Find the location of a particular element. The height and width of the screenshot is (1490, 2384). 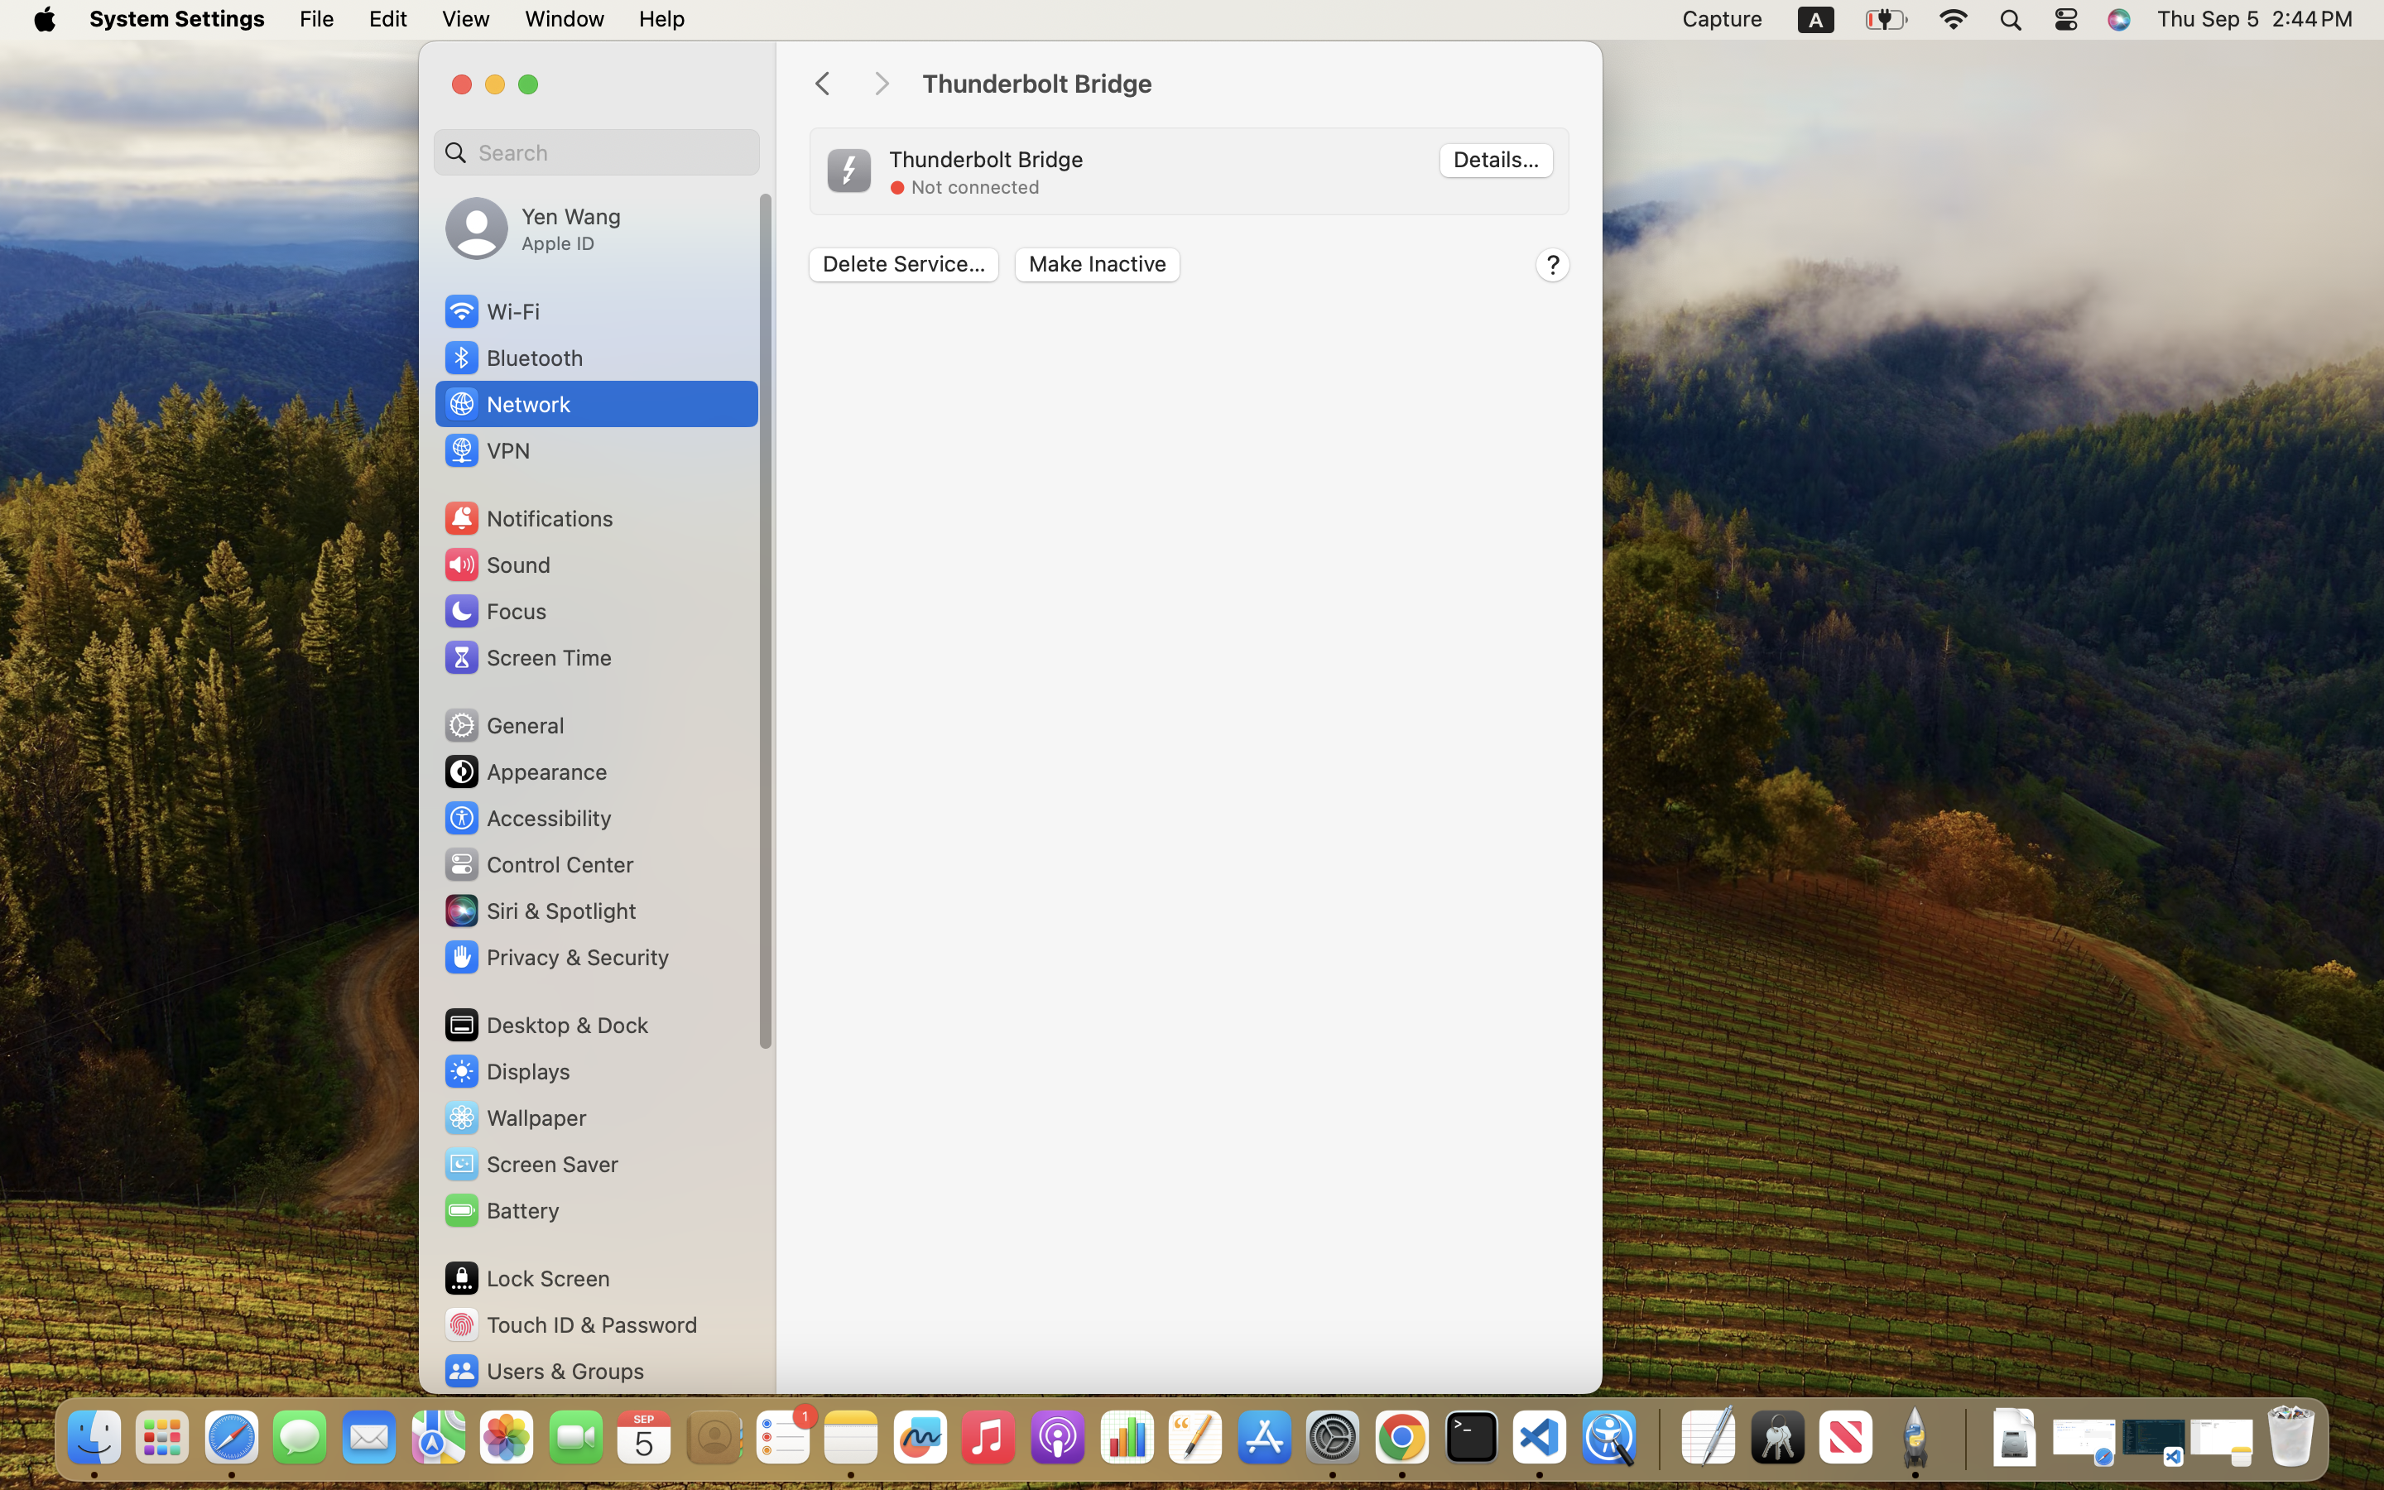

Screen Time is located at coordinates (526, 657).